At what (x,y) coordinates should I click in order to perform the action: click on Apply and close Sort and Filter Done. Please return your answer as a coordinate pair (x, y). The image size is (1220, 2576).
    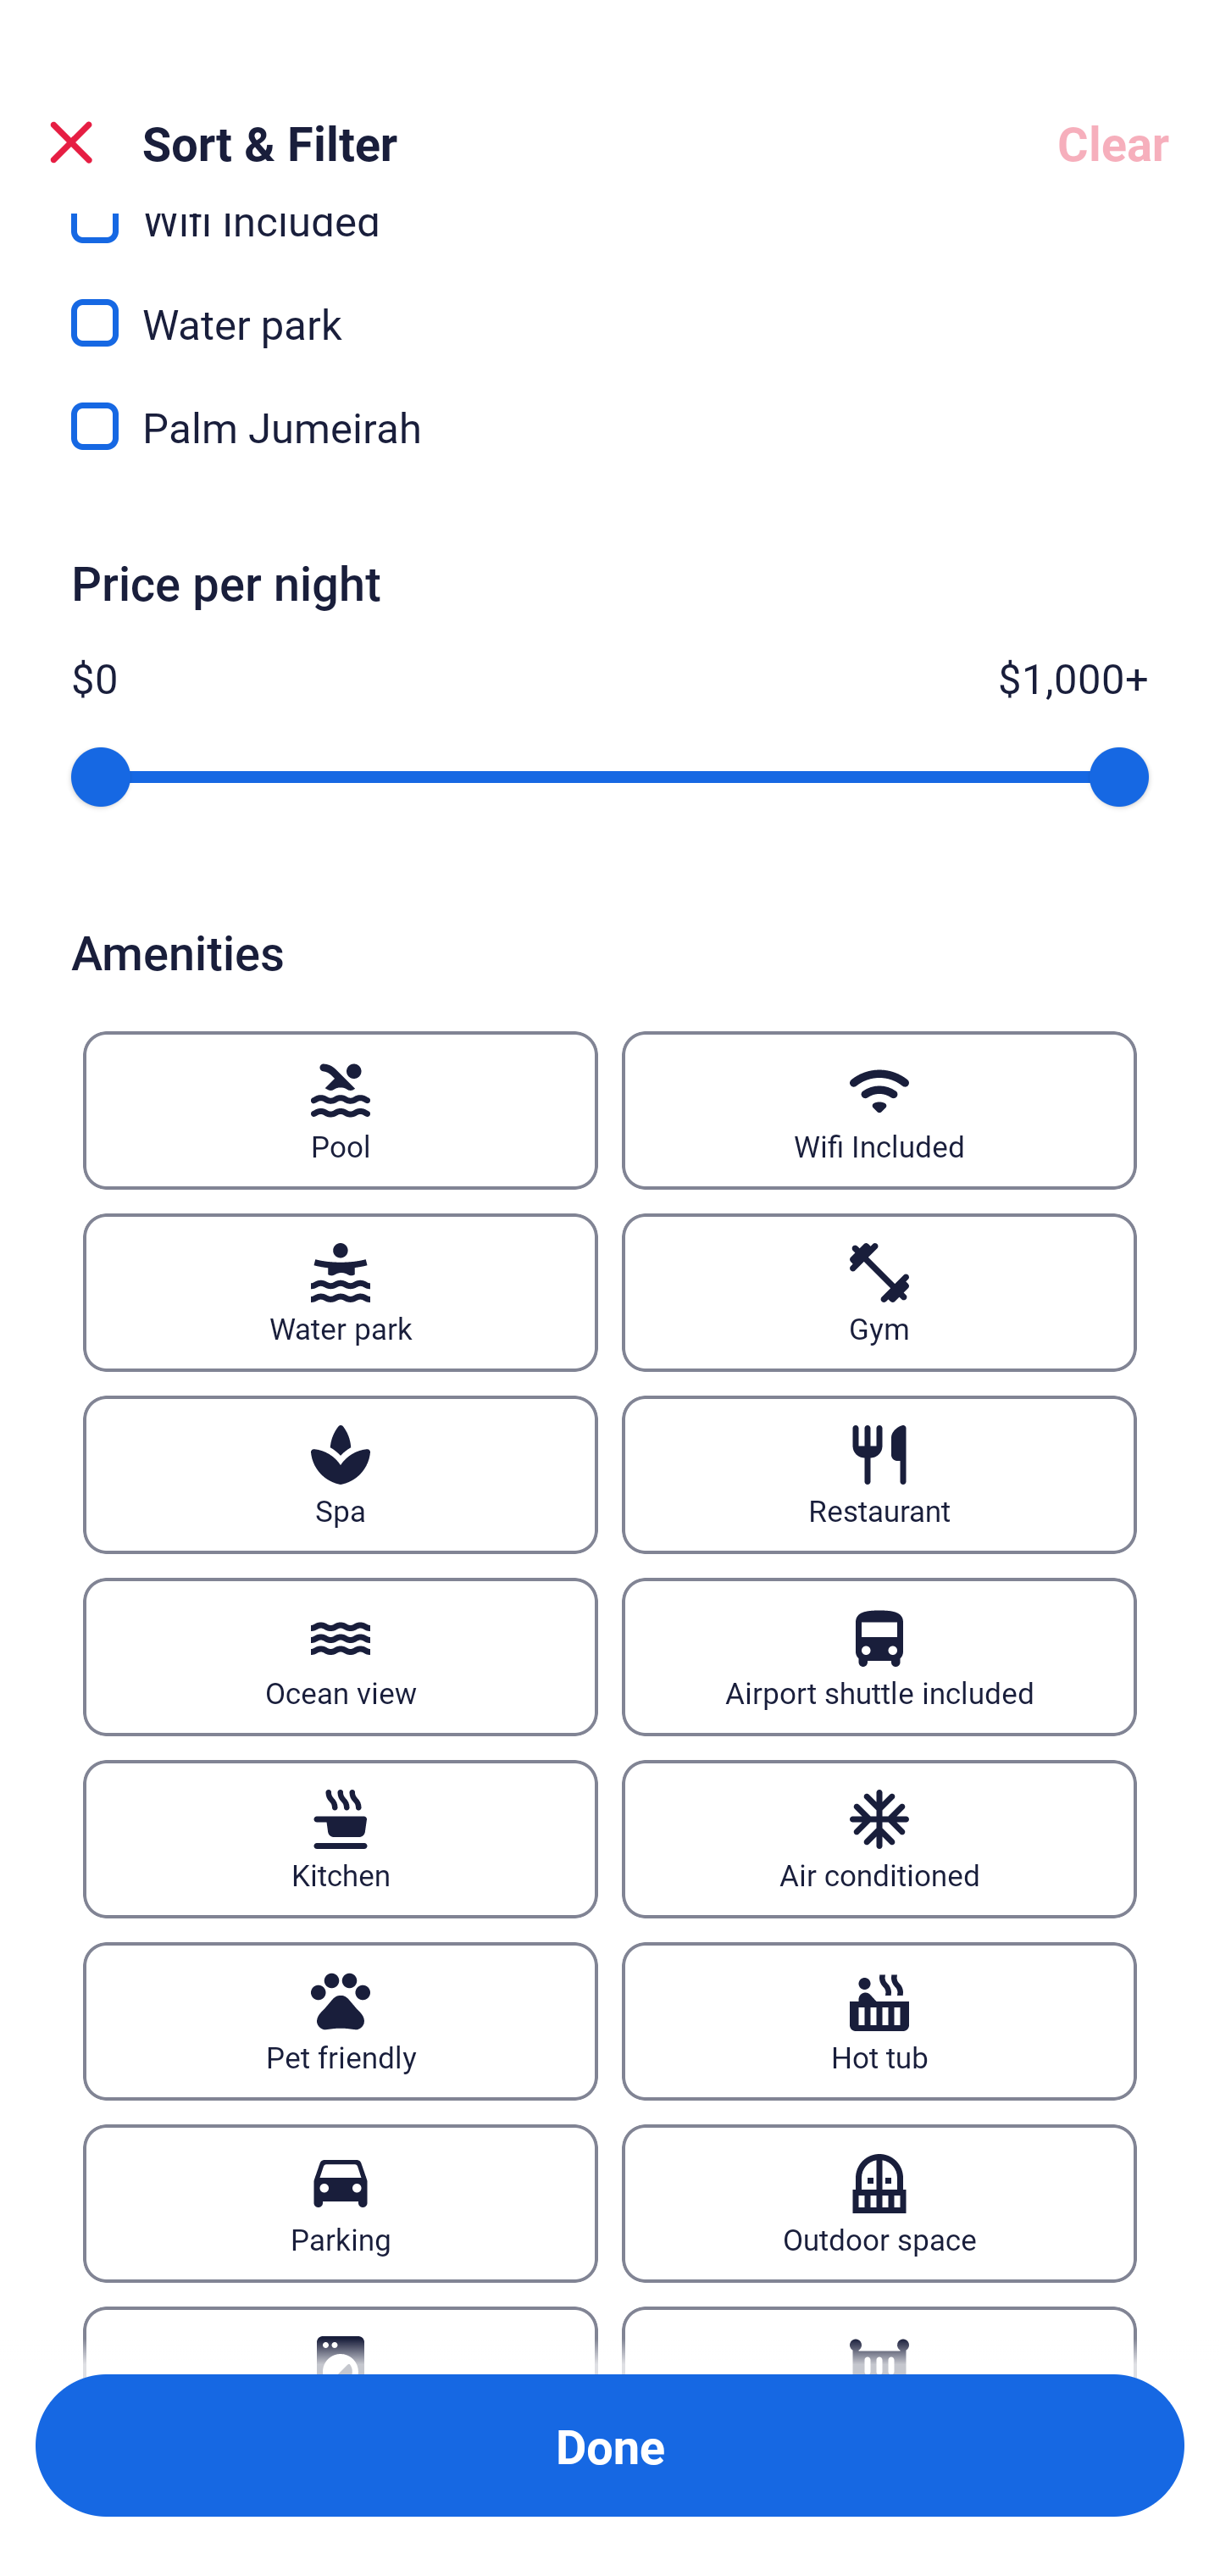
    Looking at the image, I should click on (610, 2446).